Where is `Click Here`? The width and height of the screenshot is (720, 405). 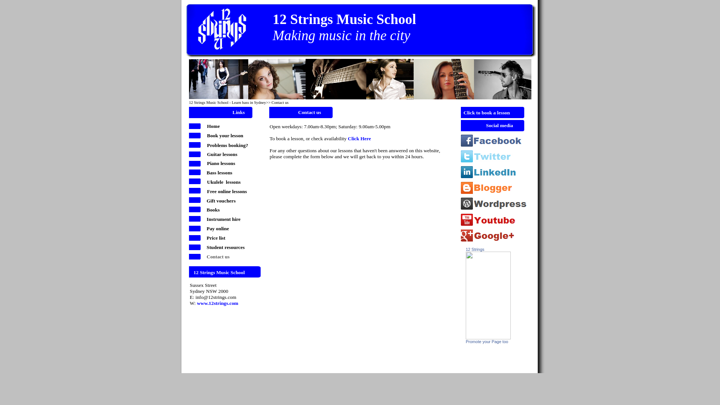
Click Here is located at coordinates (360, 138).